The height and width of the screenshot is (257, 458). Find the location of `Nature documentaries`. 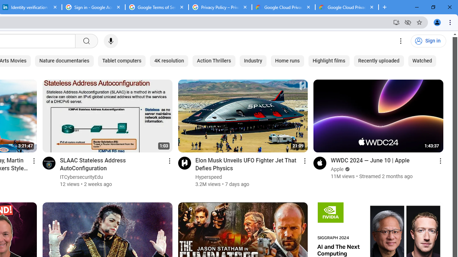

Nature documentaries is located at coordinates (64, 61).